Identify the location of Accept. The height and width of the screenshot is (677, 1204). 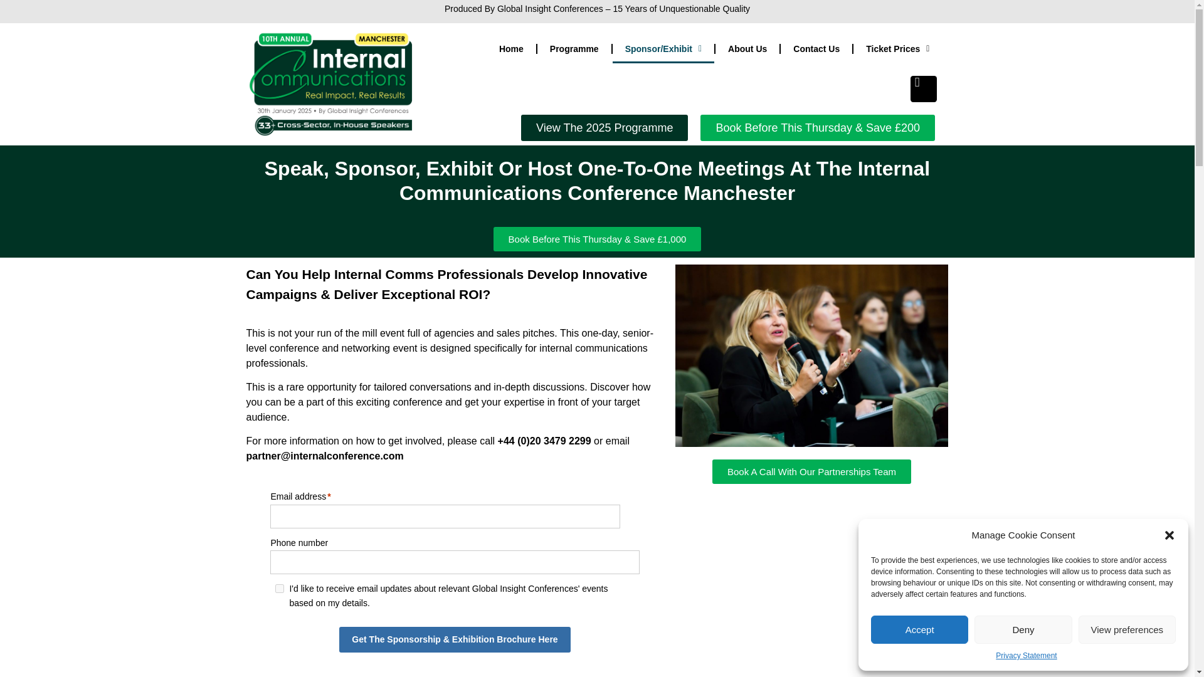
(919, 629).